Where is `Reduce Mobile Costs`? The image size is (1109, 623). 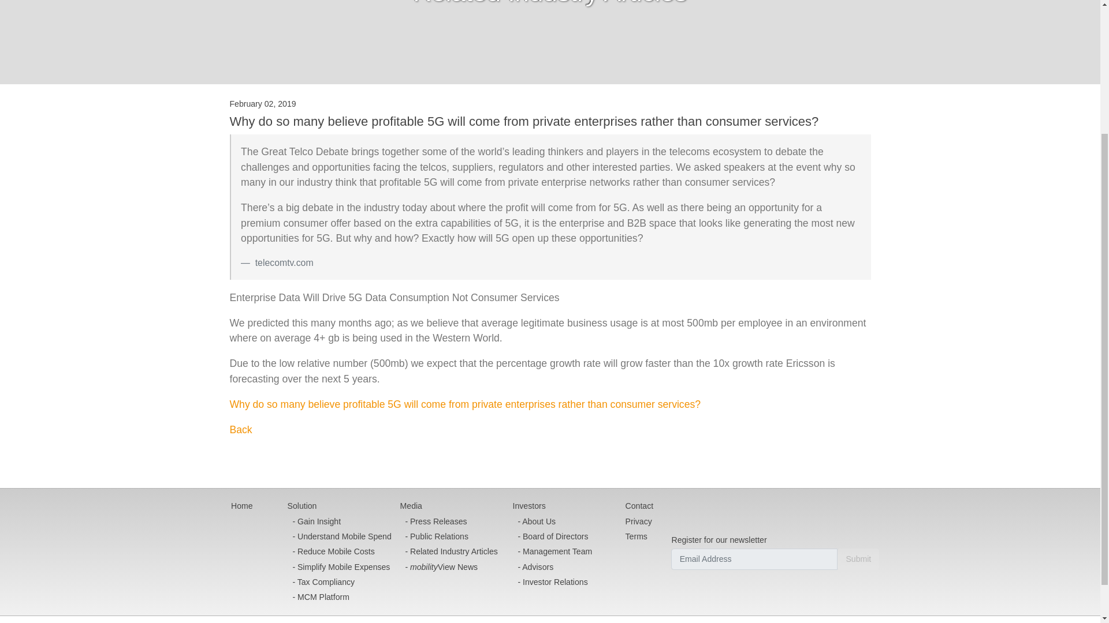
Reduce Mobile Costs is located at coordinates (340, 551).